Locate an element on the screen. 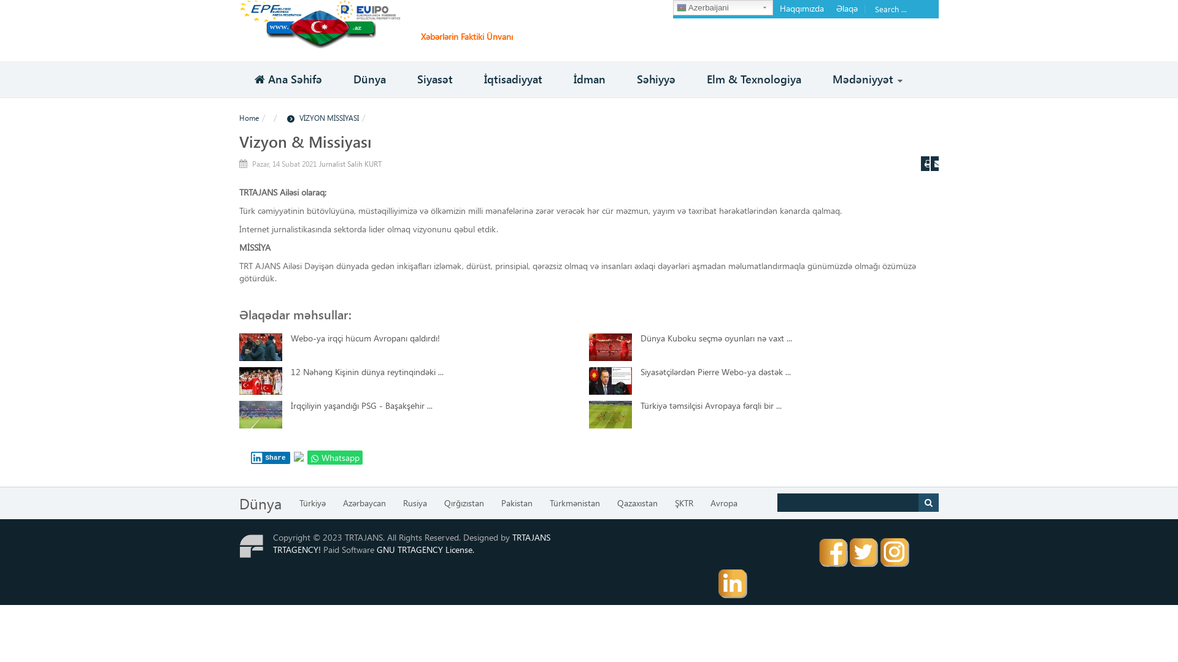 The width and height of the screenshot is (1178, 662). GNU TRTAGENCY License. is located at coordinates (426, 549).